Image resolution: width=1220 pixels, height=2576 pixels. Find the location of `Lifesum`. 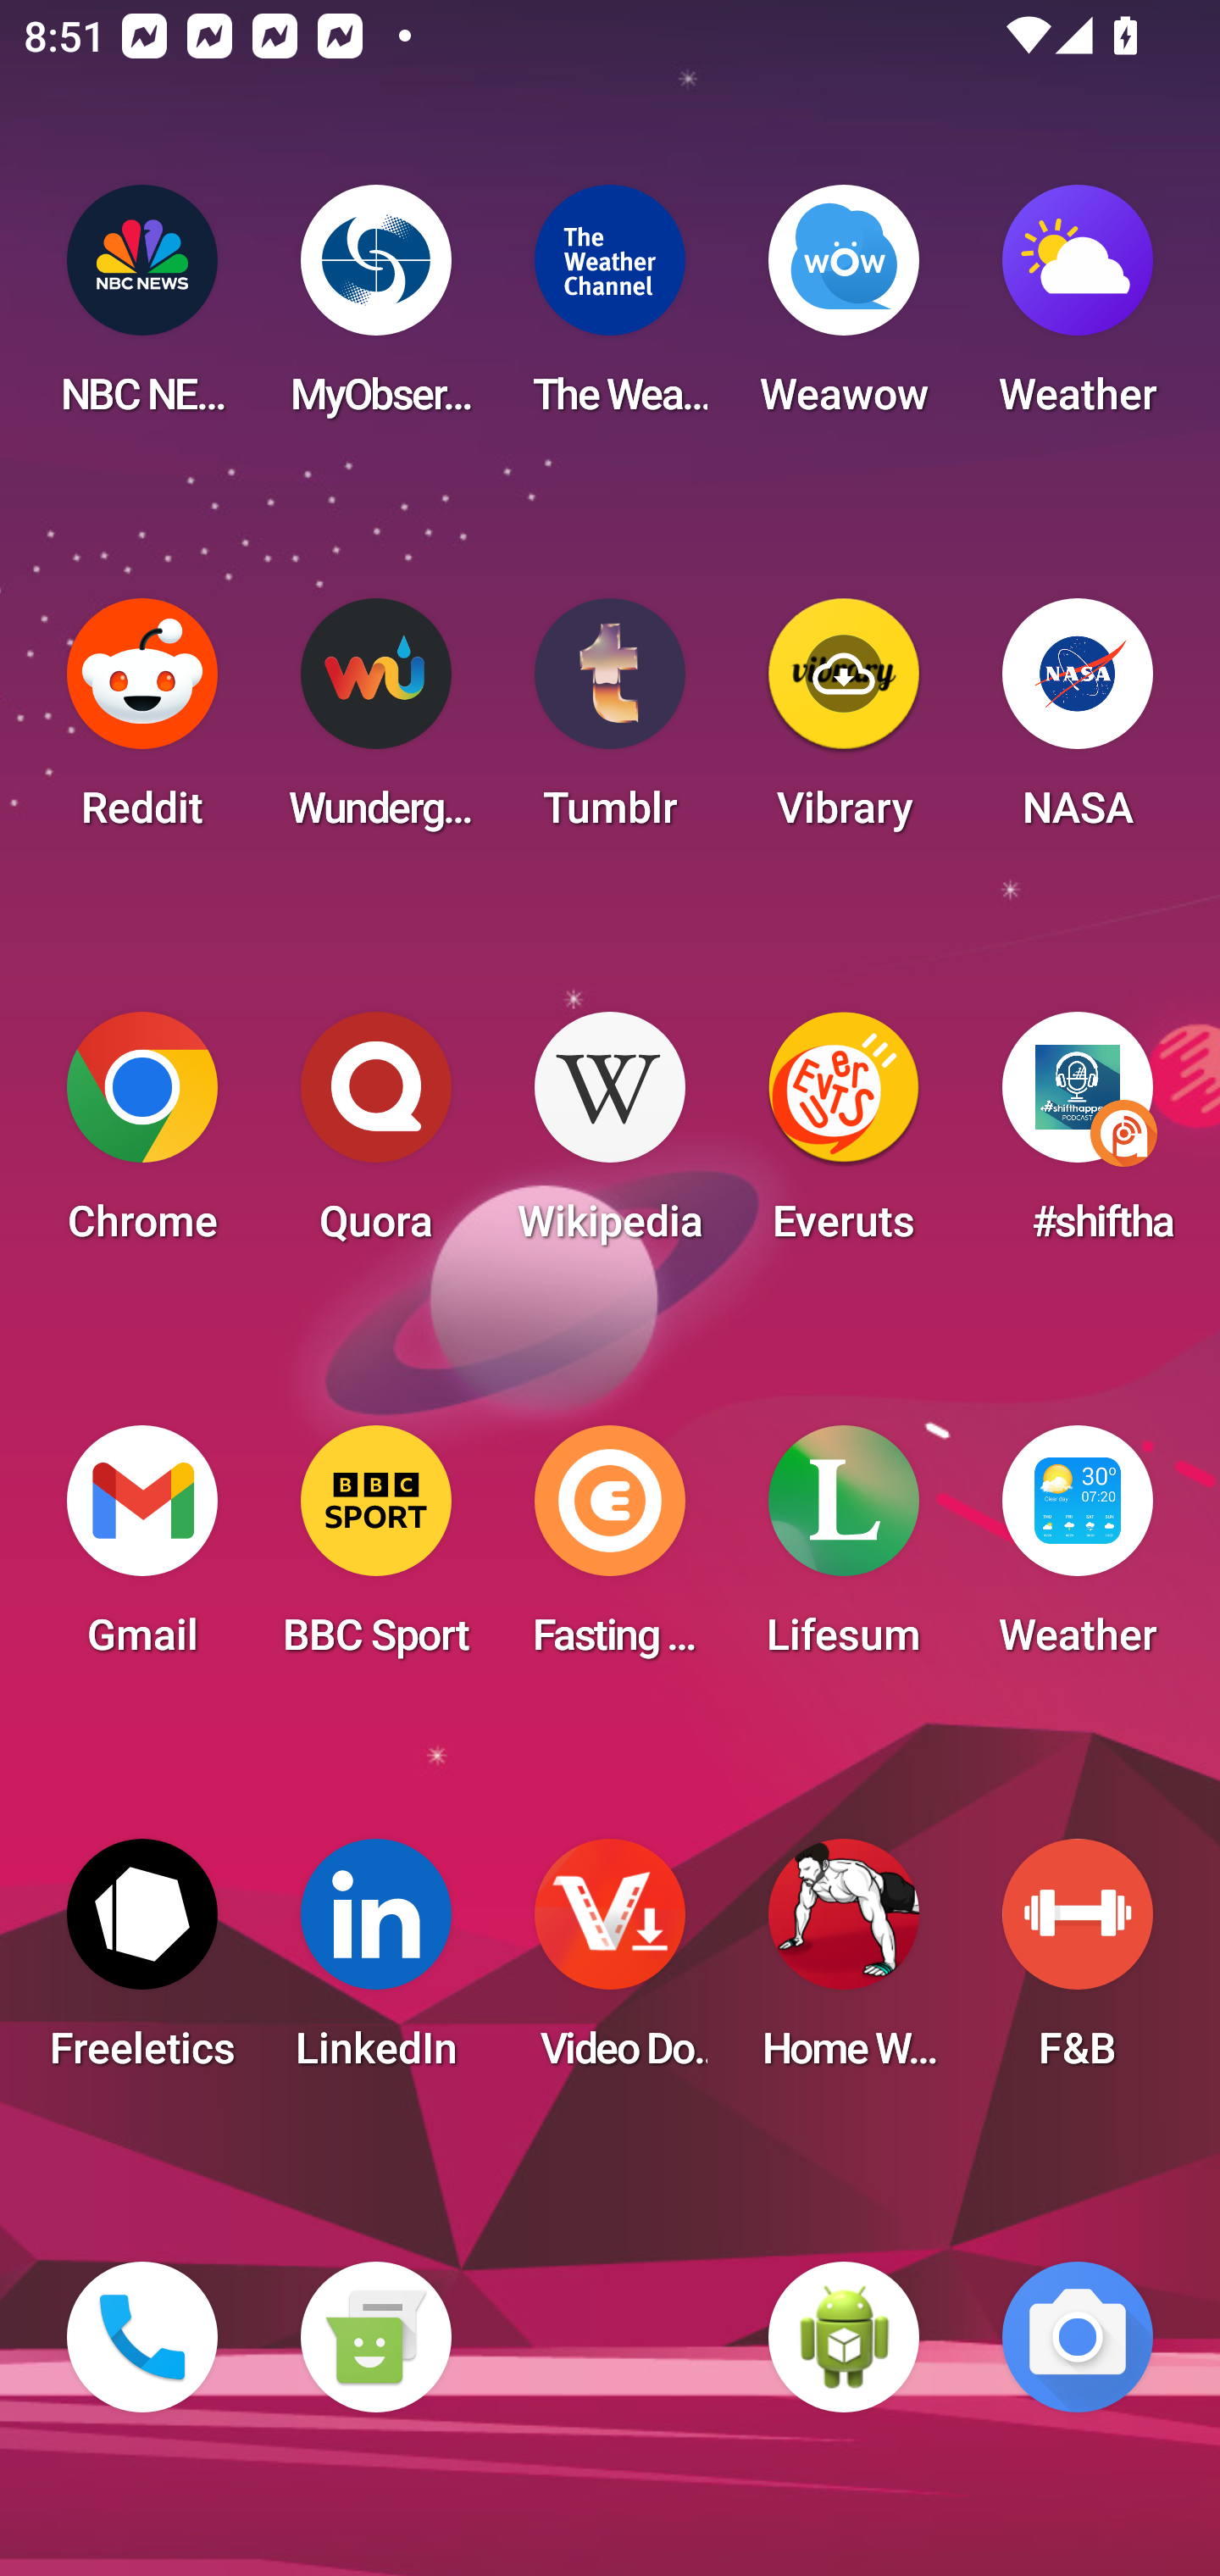

Lifesum is located at coordinates (844, 1551).